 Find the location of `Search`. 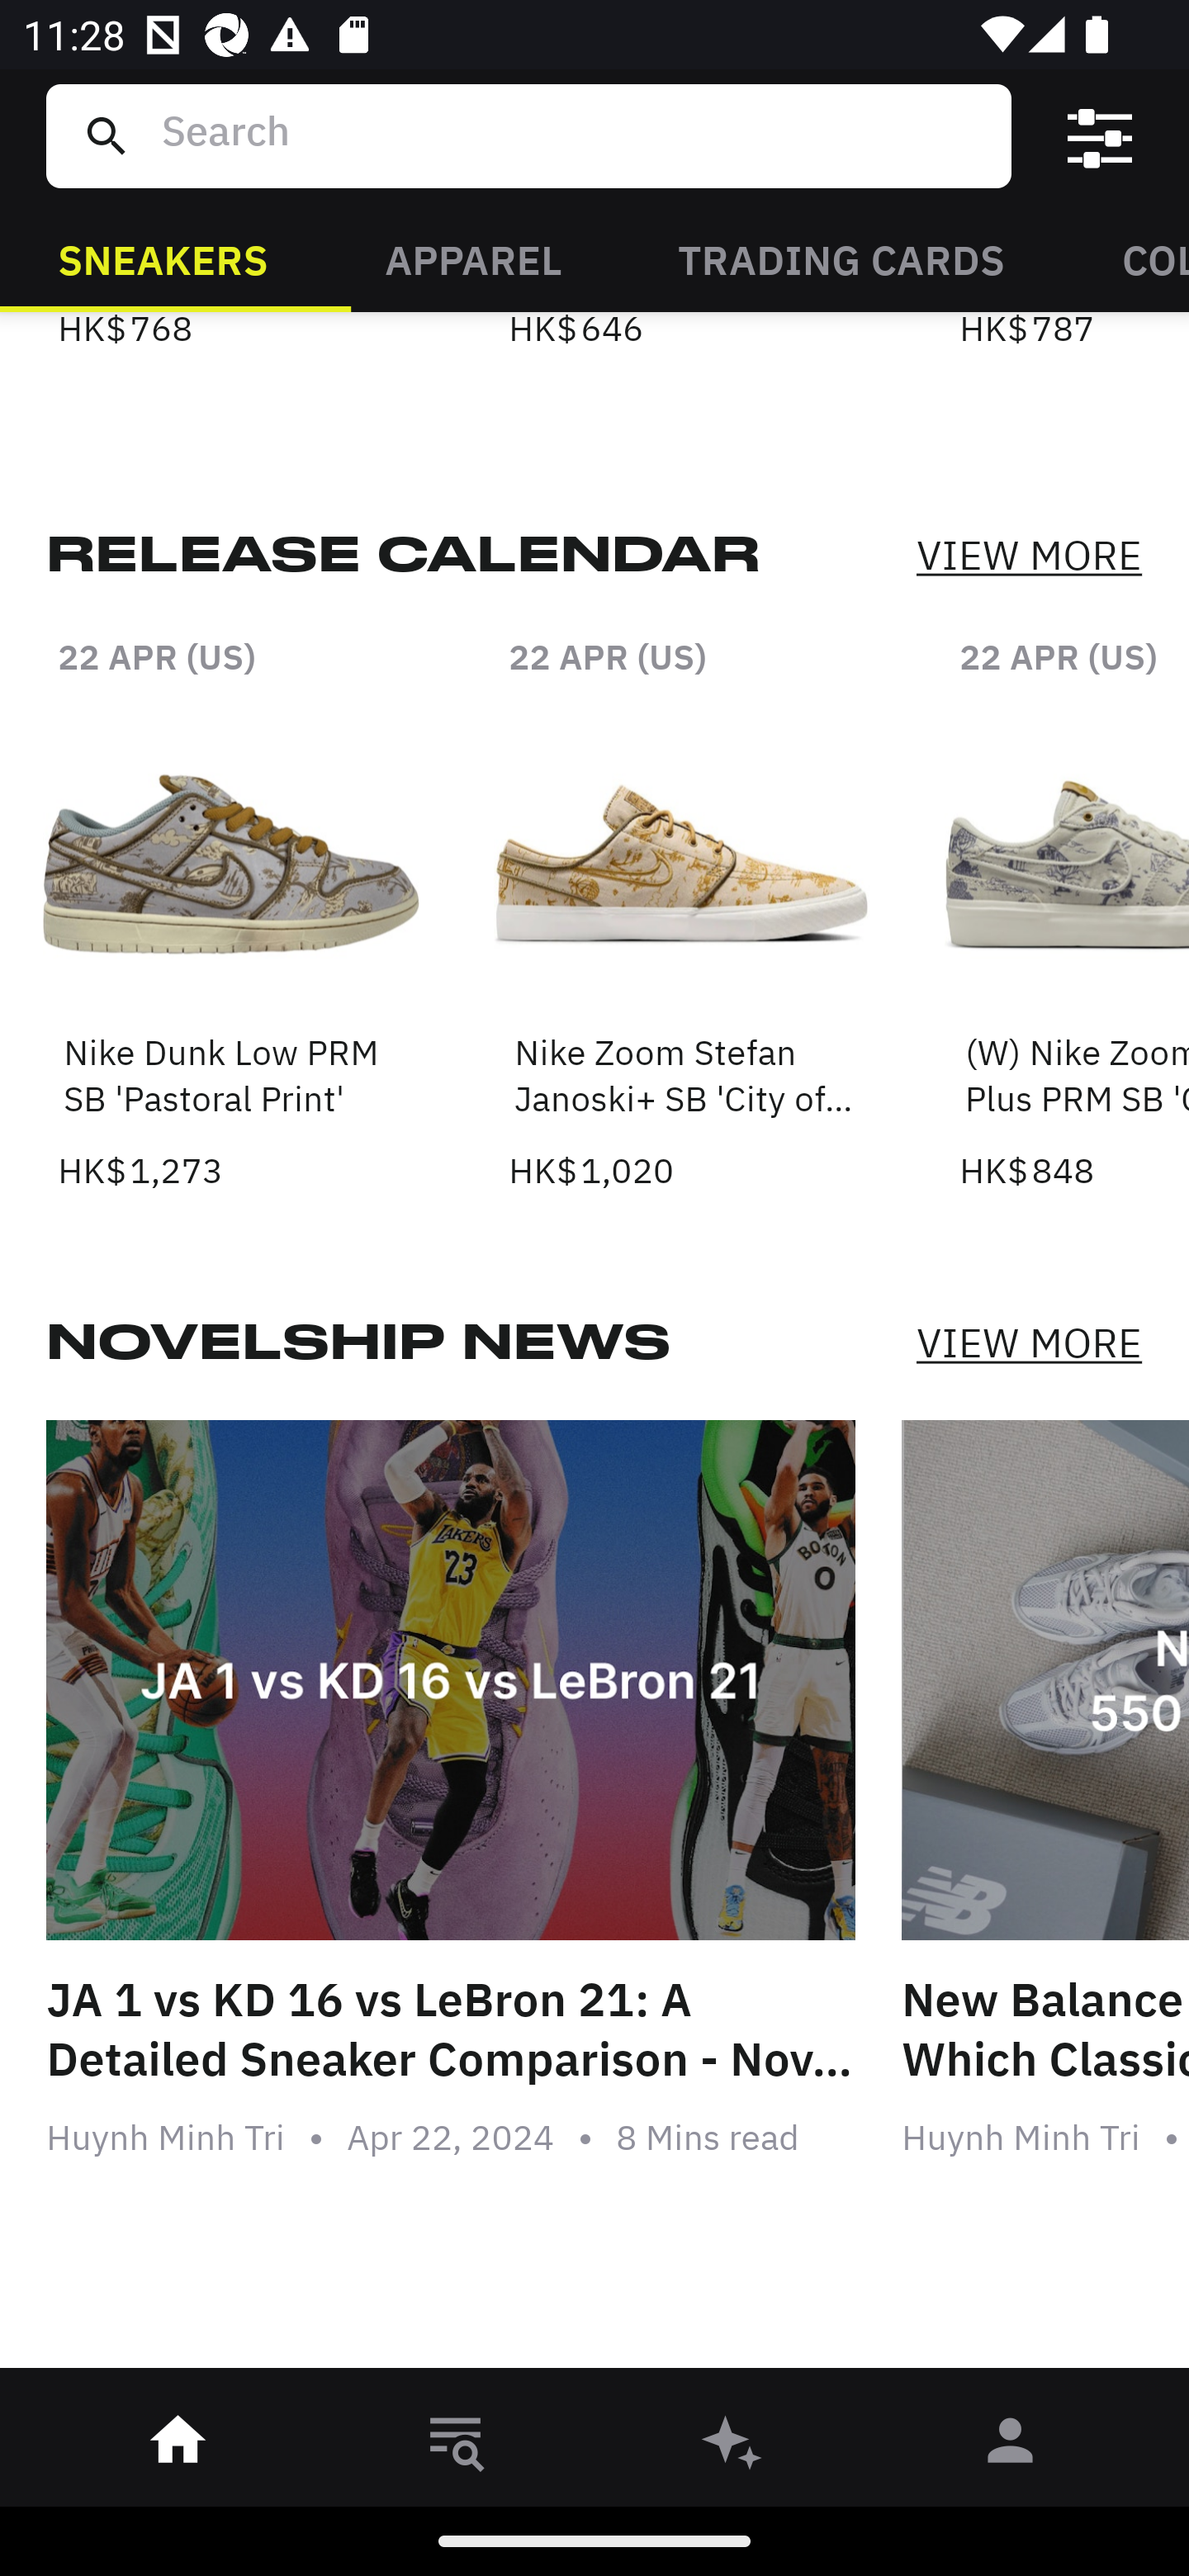

Search is located at coordinates (574, 135).